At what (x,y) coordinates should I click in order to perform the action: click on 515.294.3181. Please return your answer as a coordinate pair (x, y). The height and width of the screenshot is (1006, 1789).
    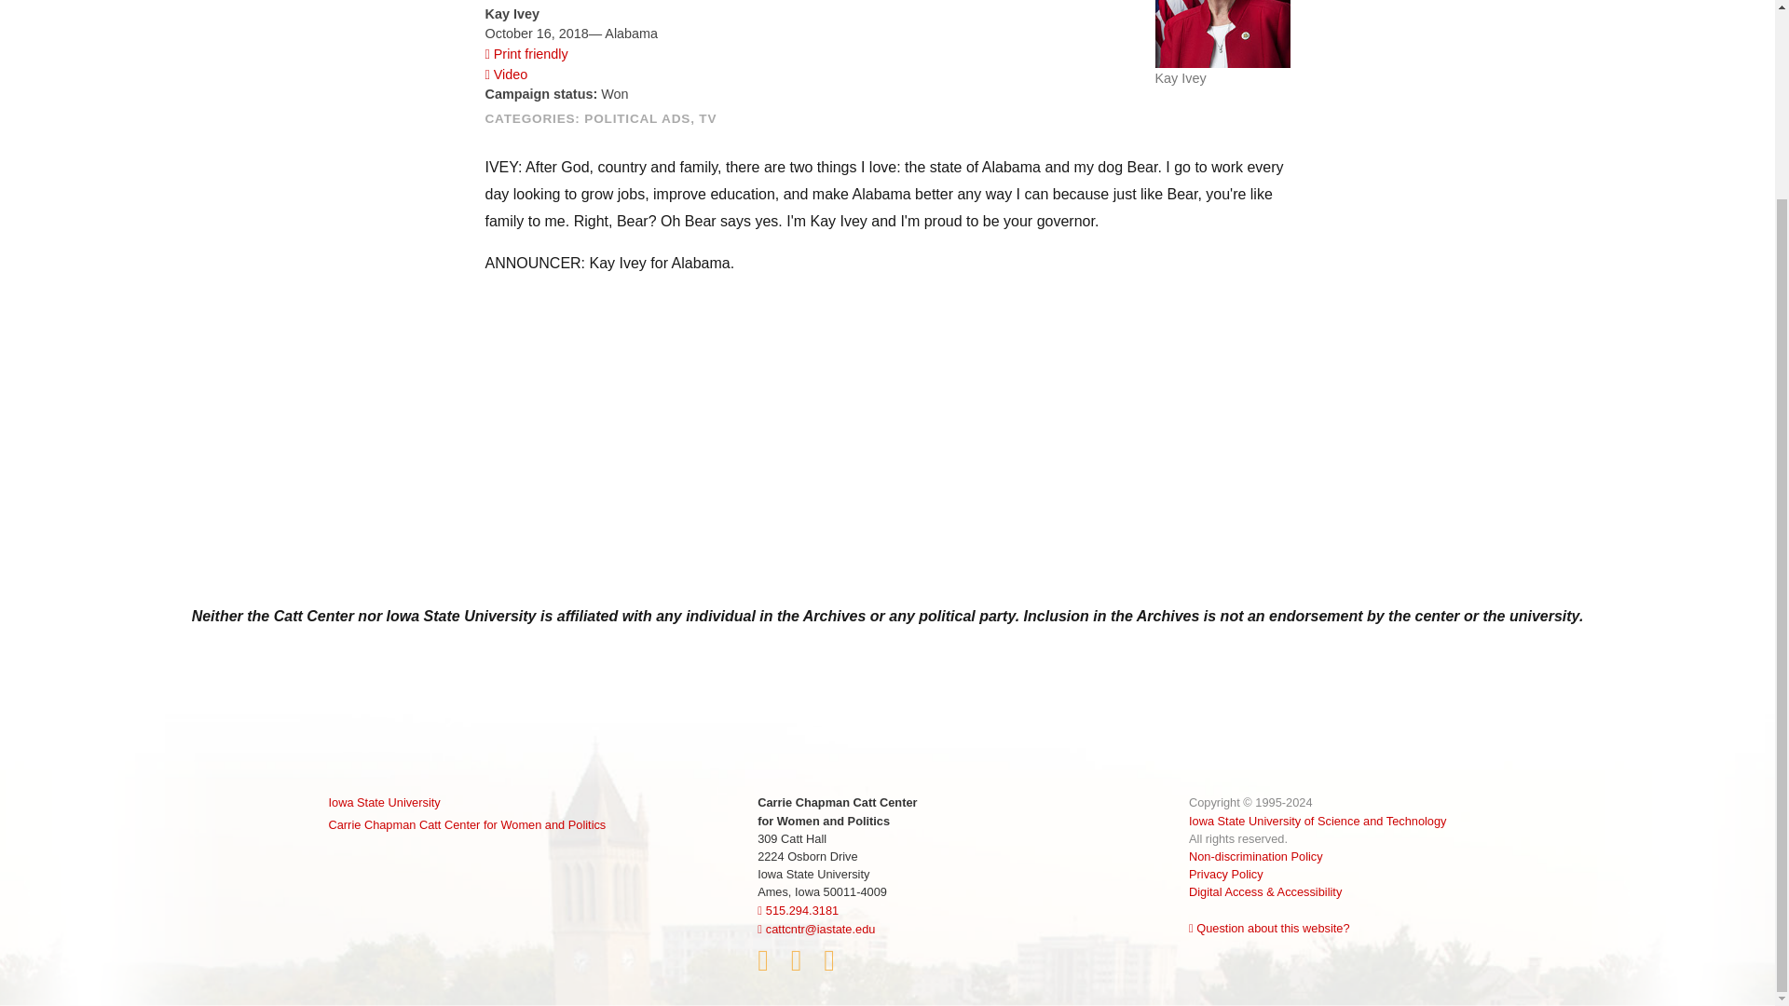
    Looking at the image, I should click on (798, 909).